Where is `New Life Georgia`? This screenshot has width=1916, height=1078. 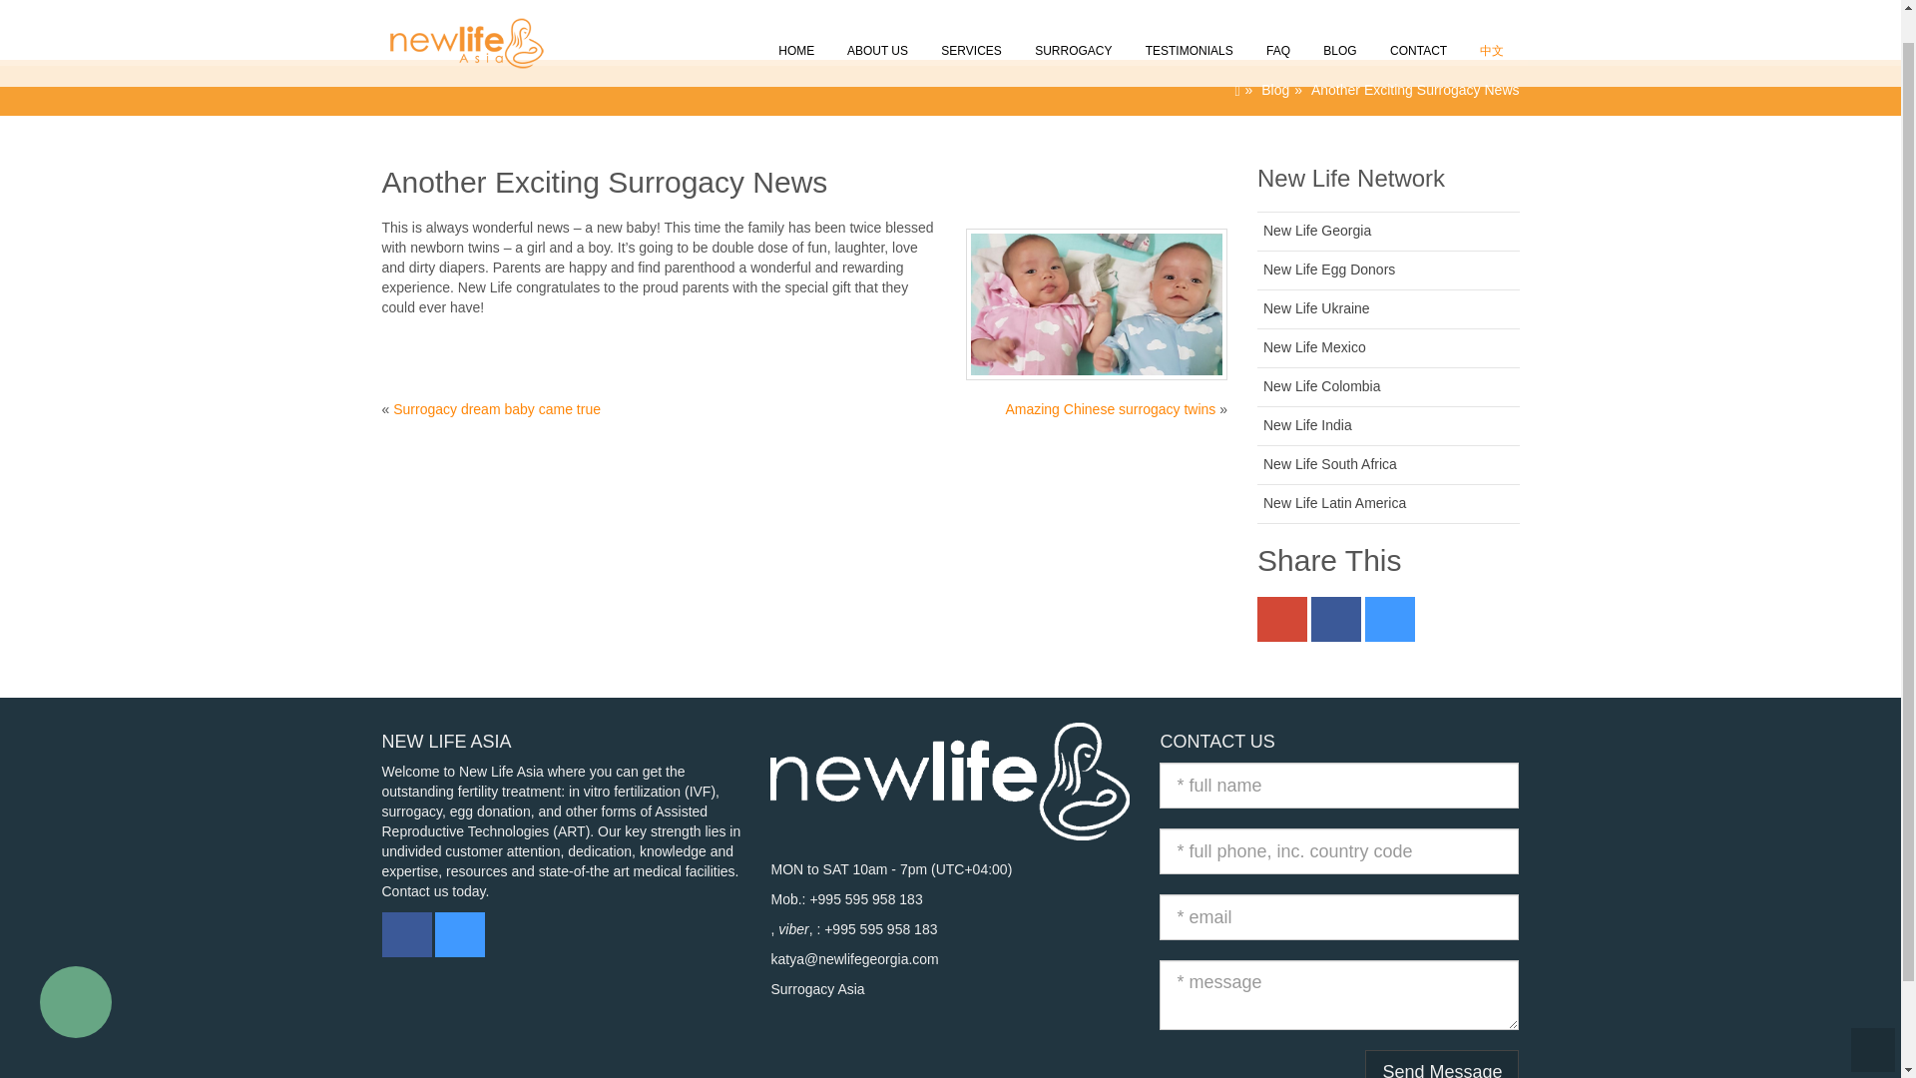 New Life Georgia is located at coordinates (1317, 230).